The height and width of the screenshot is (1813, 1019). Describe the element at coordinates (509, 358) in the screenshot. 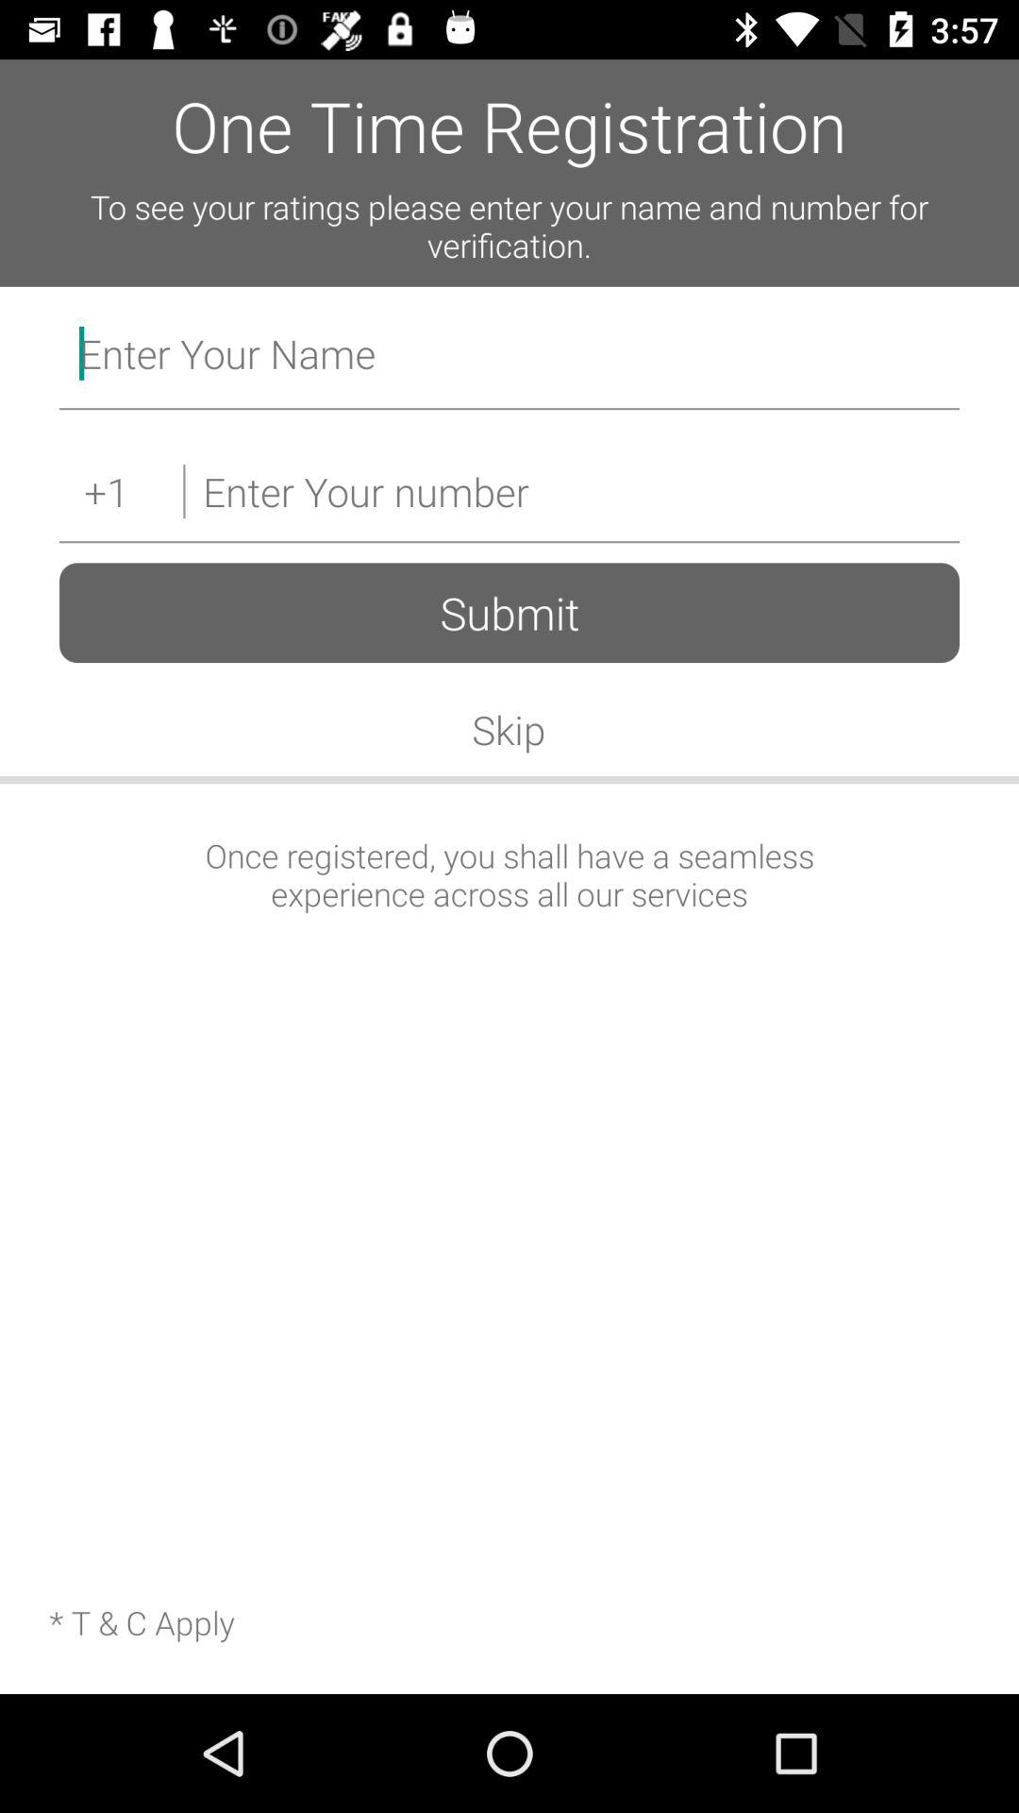

I see `launch the item below to see your icon` at that location.